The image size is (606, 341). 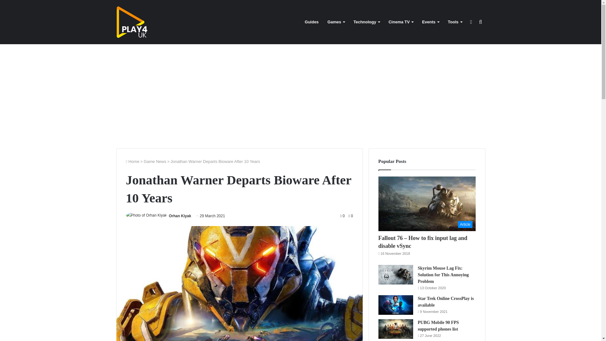 I want to click on PLAY4UK, so click(x=132, y=22).